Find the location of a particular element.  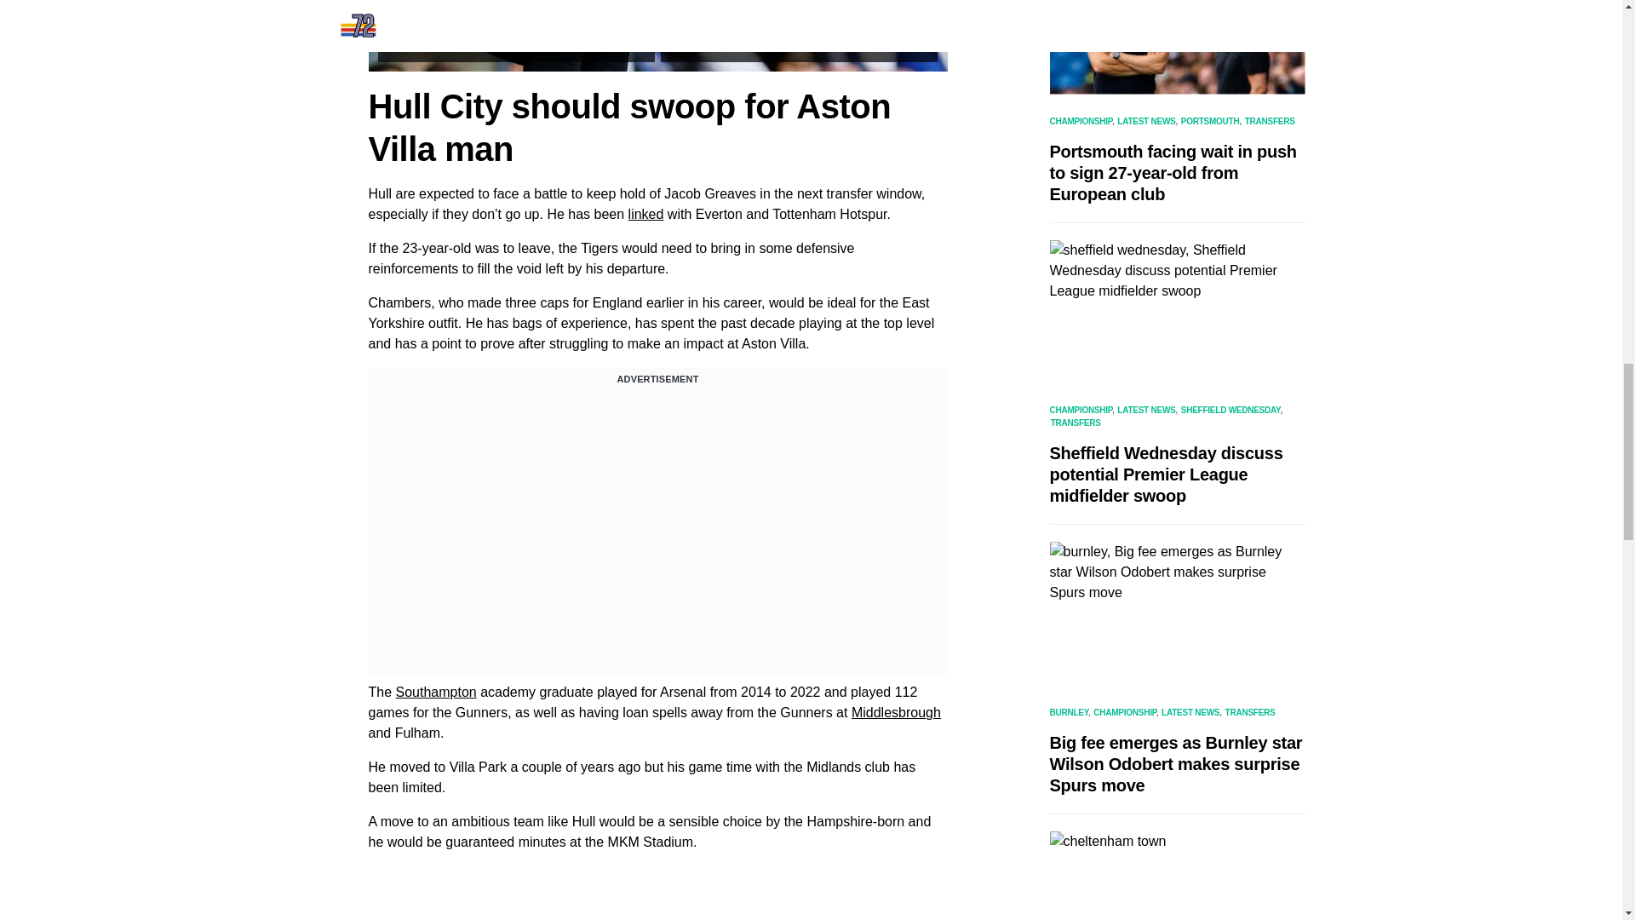

Daniel Farke is located at coordinates (799, 44).